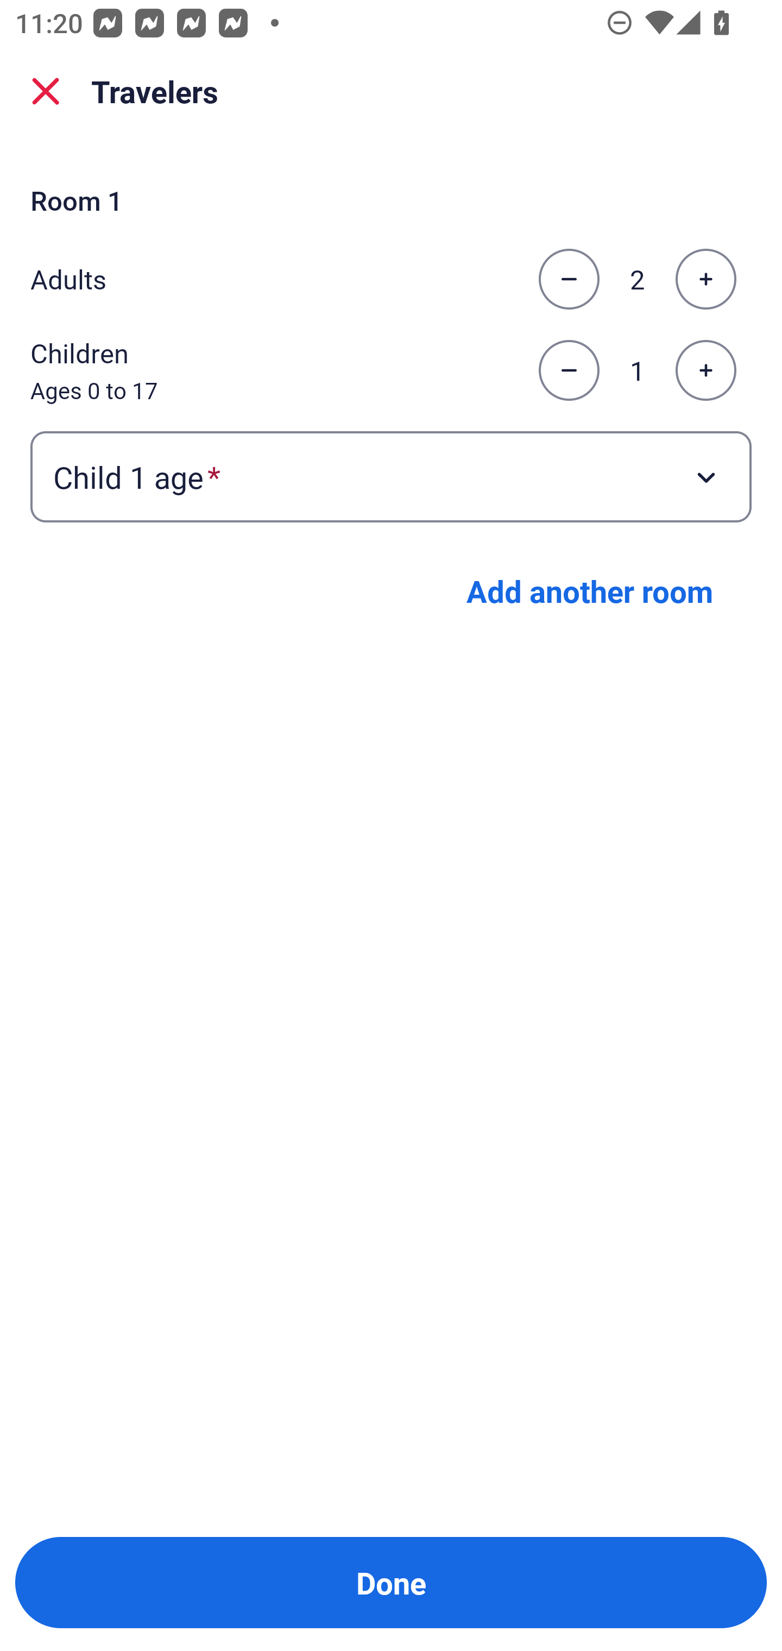 The width and height of the screenshot is (782, 1651). Describe the element at coordinates (705, 370) in the screenshot. I see `Increase the number of children` at that location.